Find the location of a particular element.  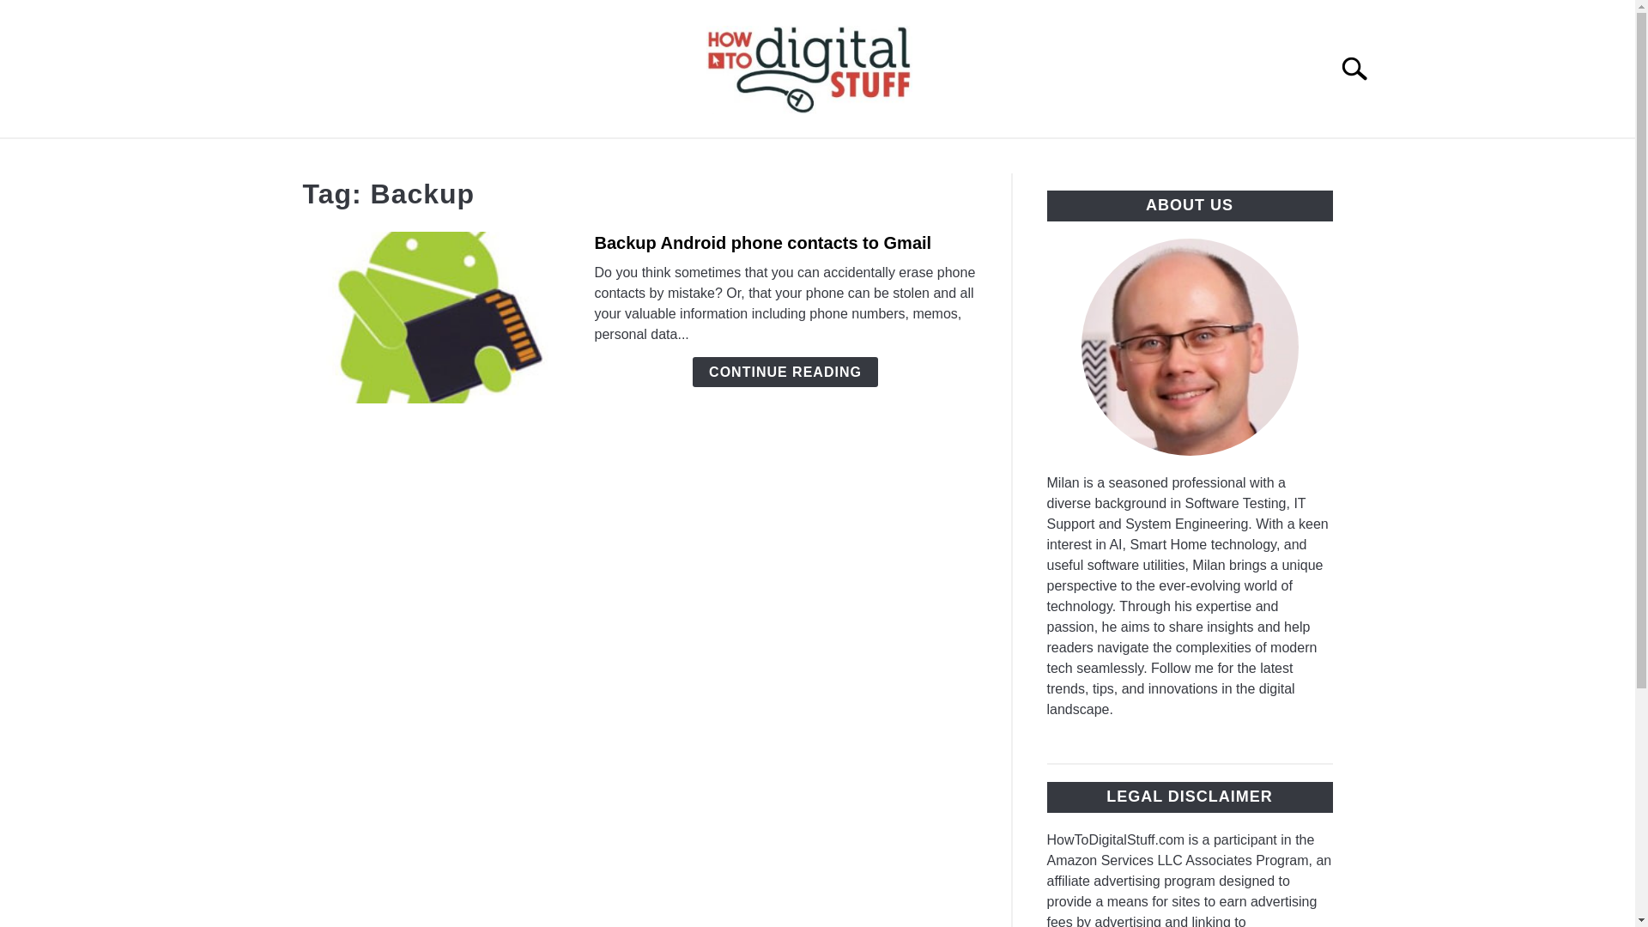

Search is located at coordinates (1361, 69).